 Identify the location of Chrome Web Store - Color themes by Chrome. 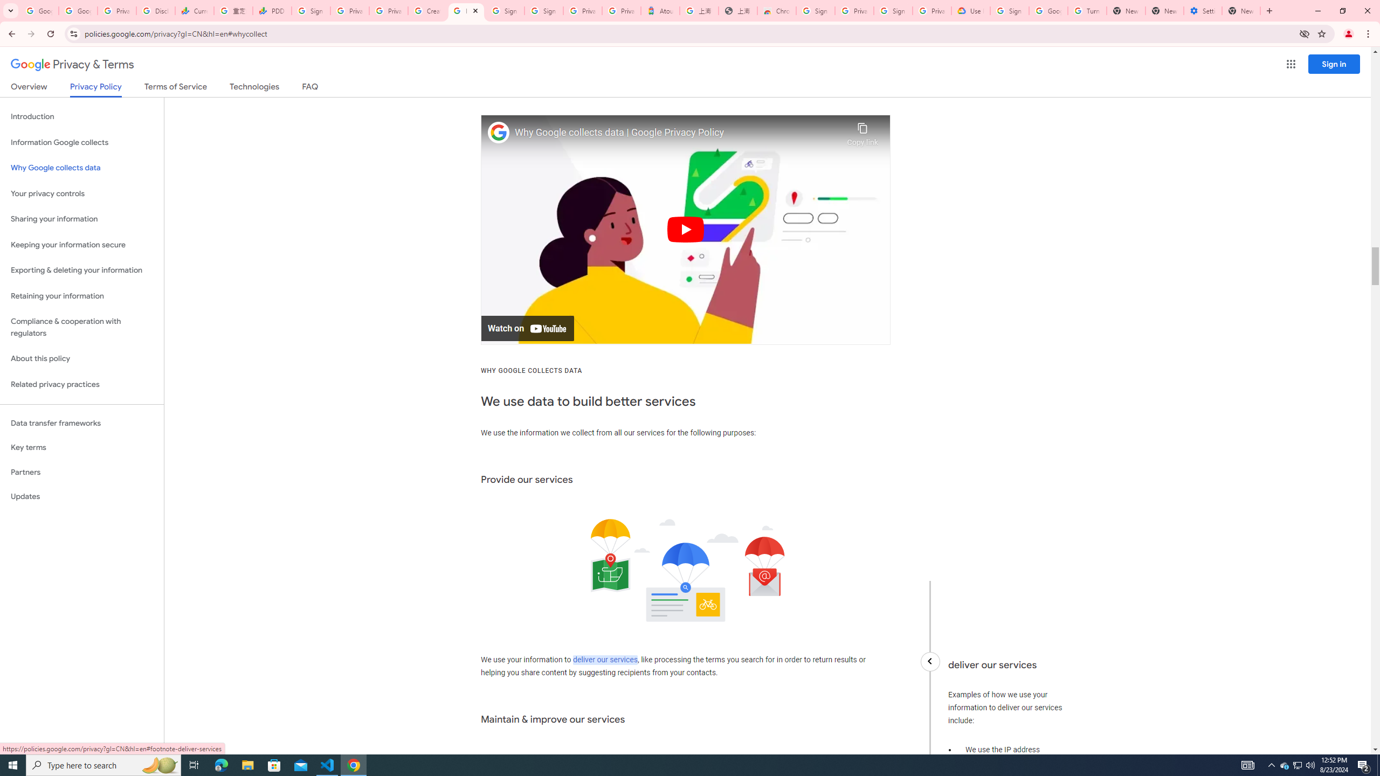
(776, 11).